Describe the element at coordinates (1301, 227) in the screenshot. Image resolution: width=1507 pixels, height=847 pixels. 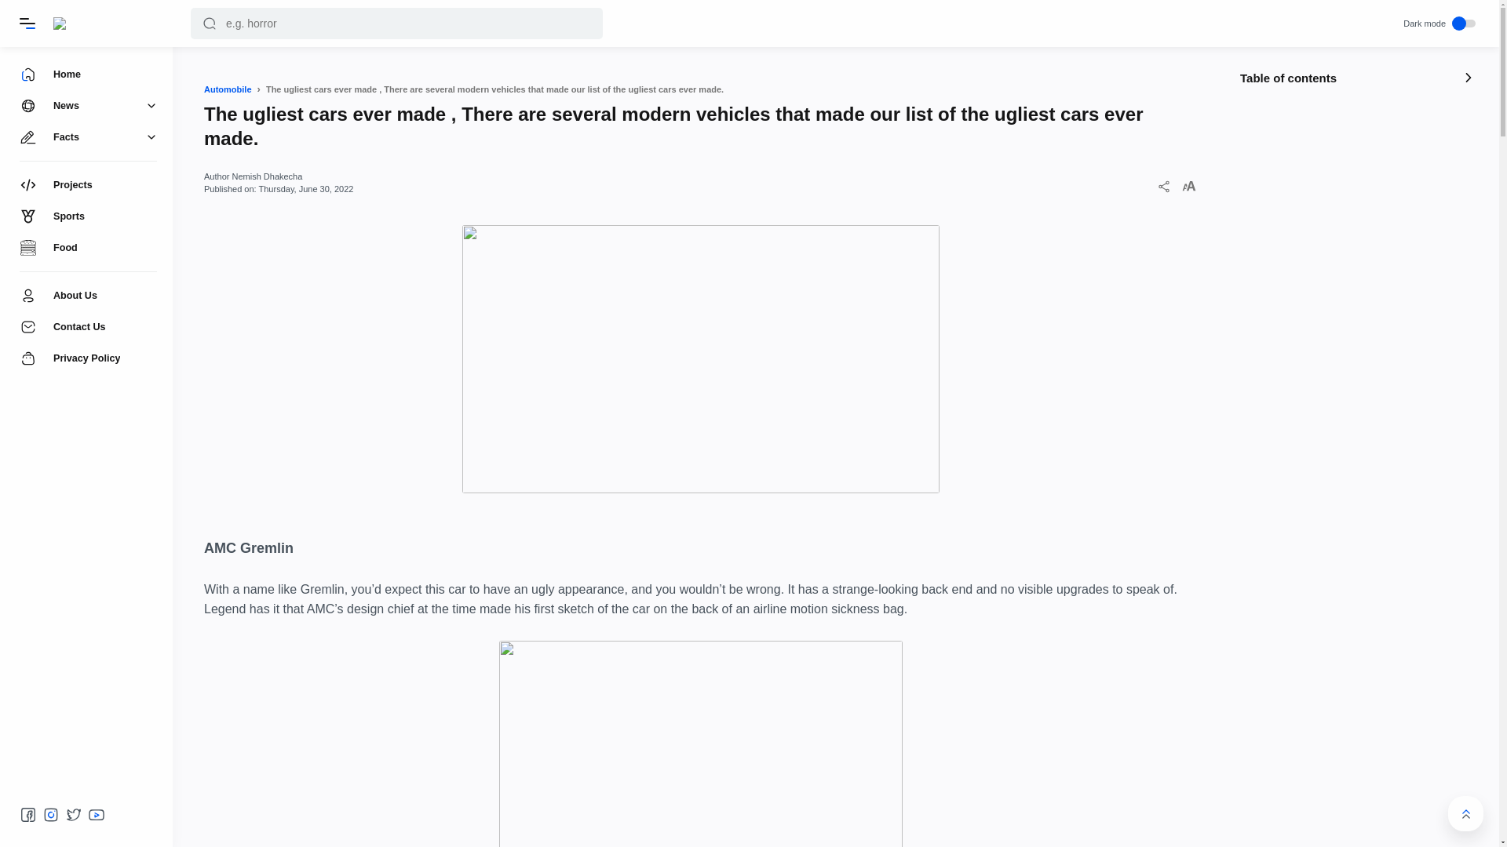
I see `Bhuvan Bam` at that location.